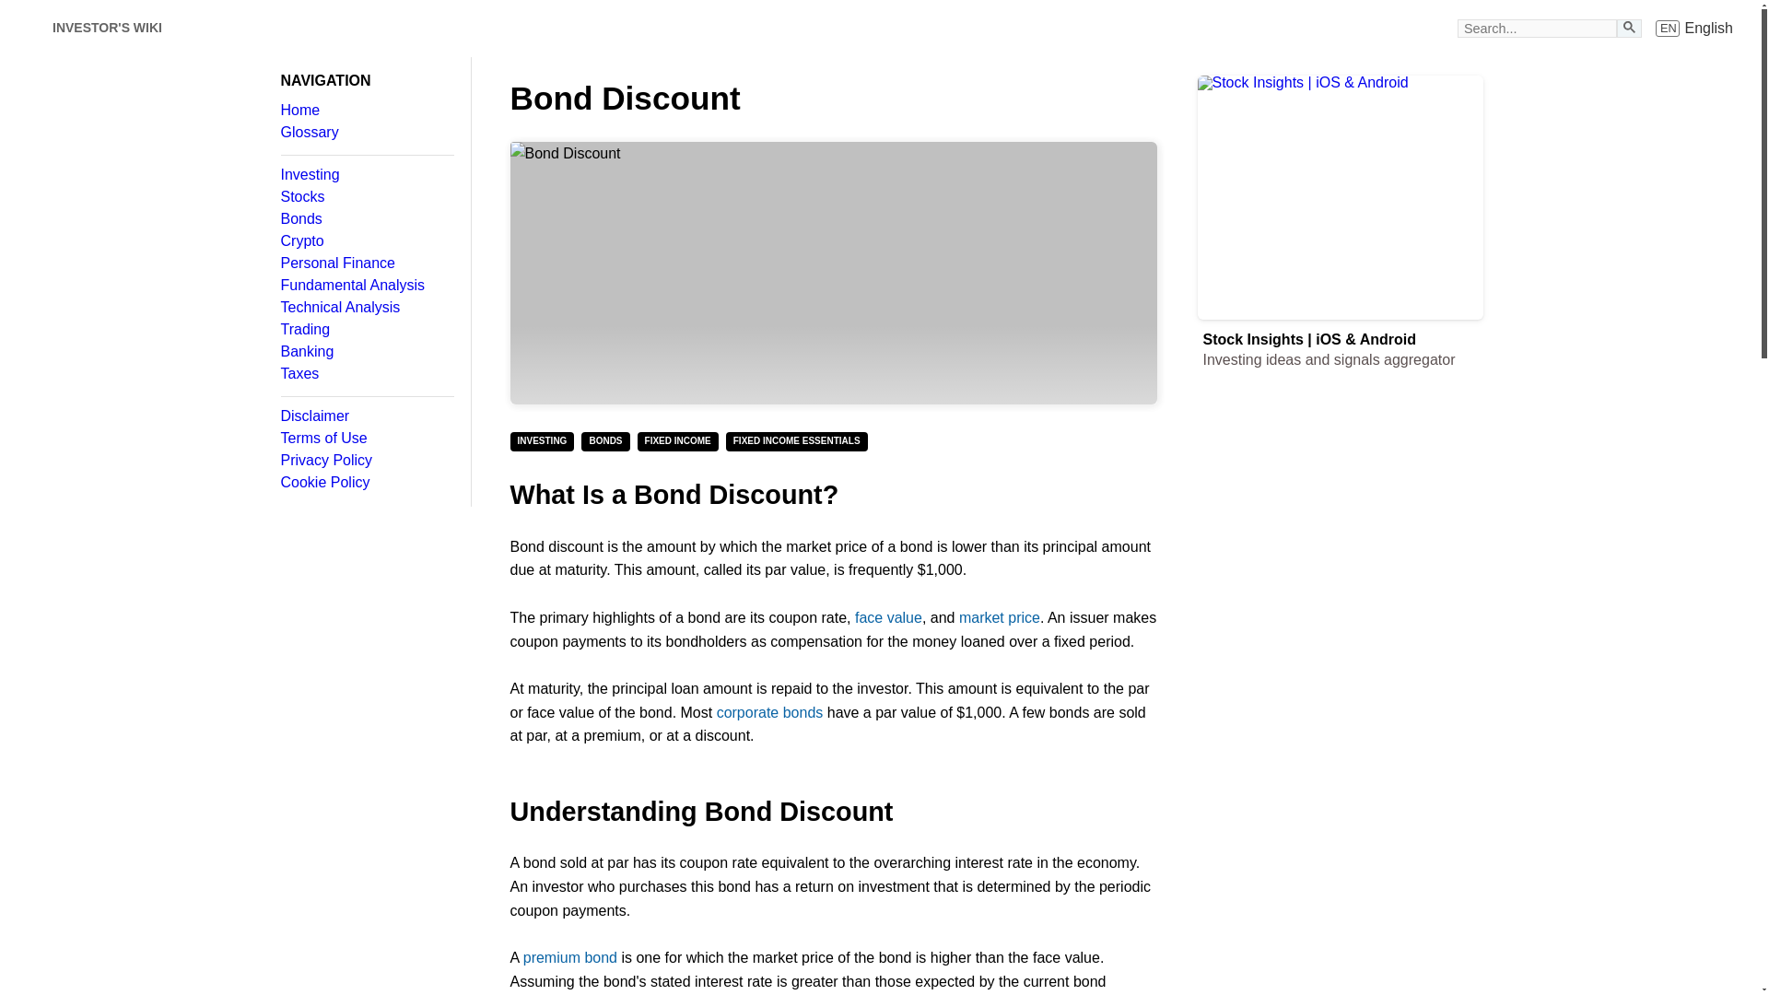 The image size is (1769, 995). I want to click on Bonds, so click(366, 219).